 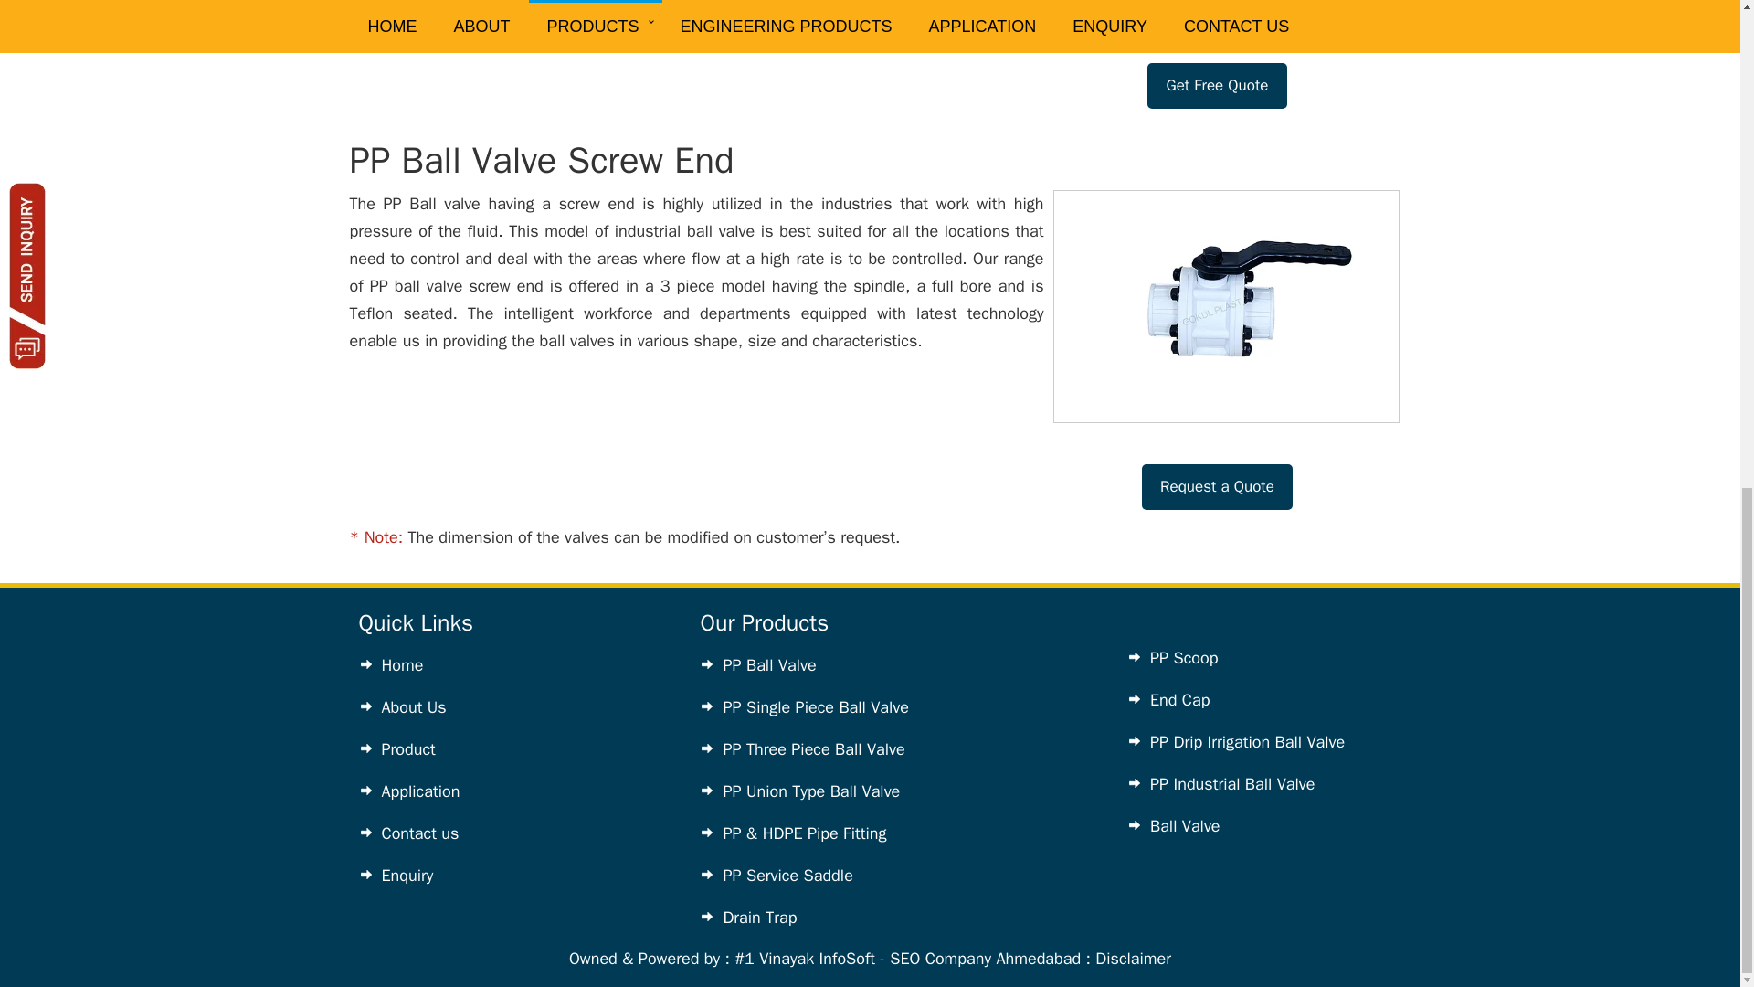 I want to click on Request a Quote, so click(x=1217, y=486).